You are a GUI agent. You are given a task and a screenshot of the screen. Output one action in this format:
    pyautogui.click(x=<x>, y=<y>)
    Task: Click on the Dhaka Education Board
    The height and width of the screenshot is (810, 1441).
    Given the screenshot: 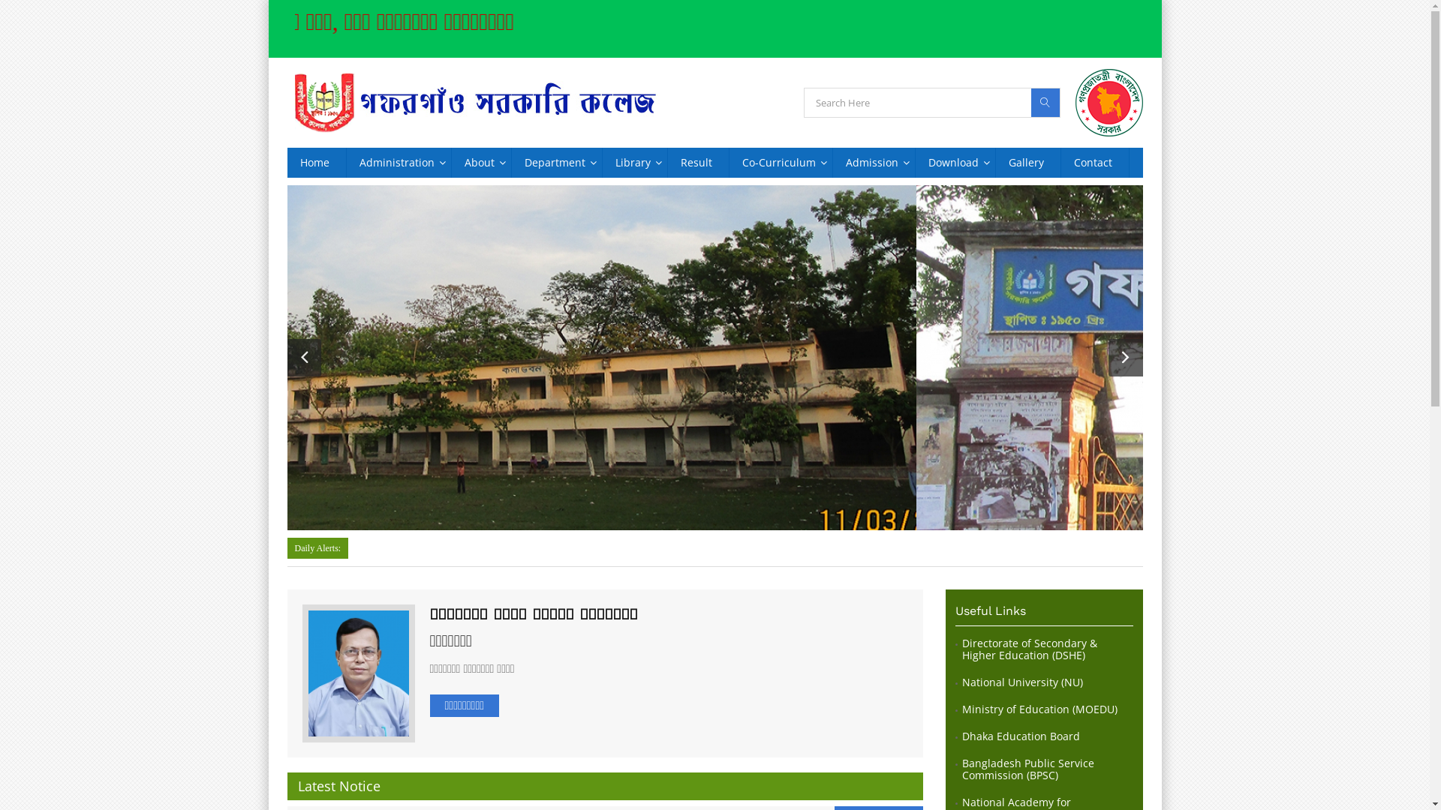 What is the action you would take?
    pyautogui.click(x=1021, y=736)
    